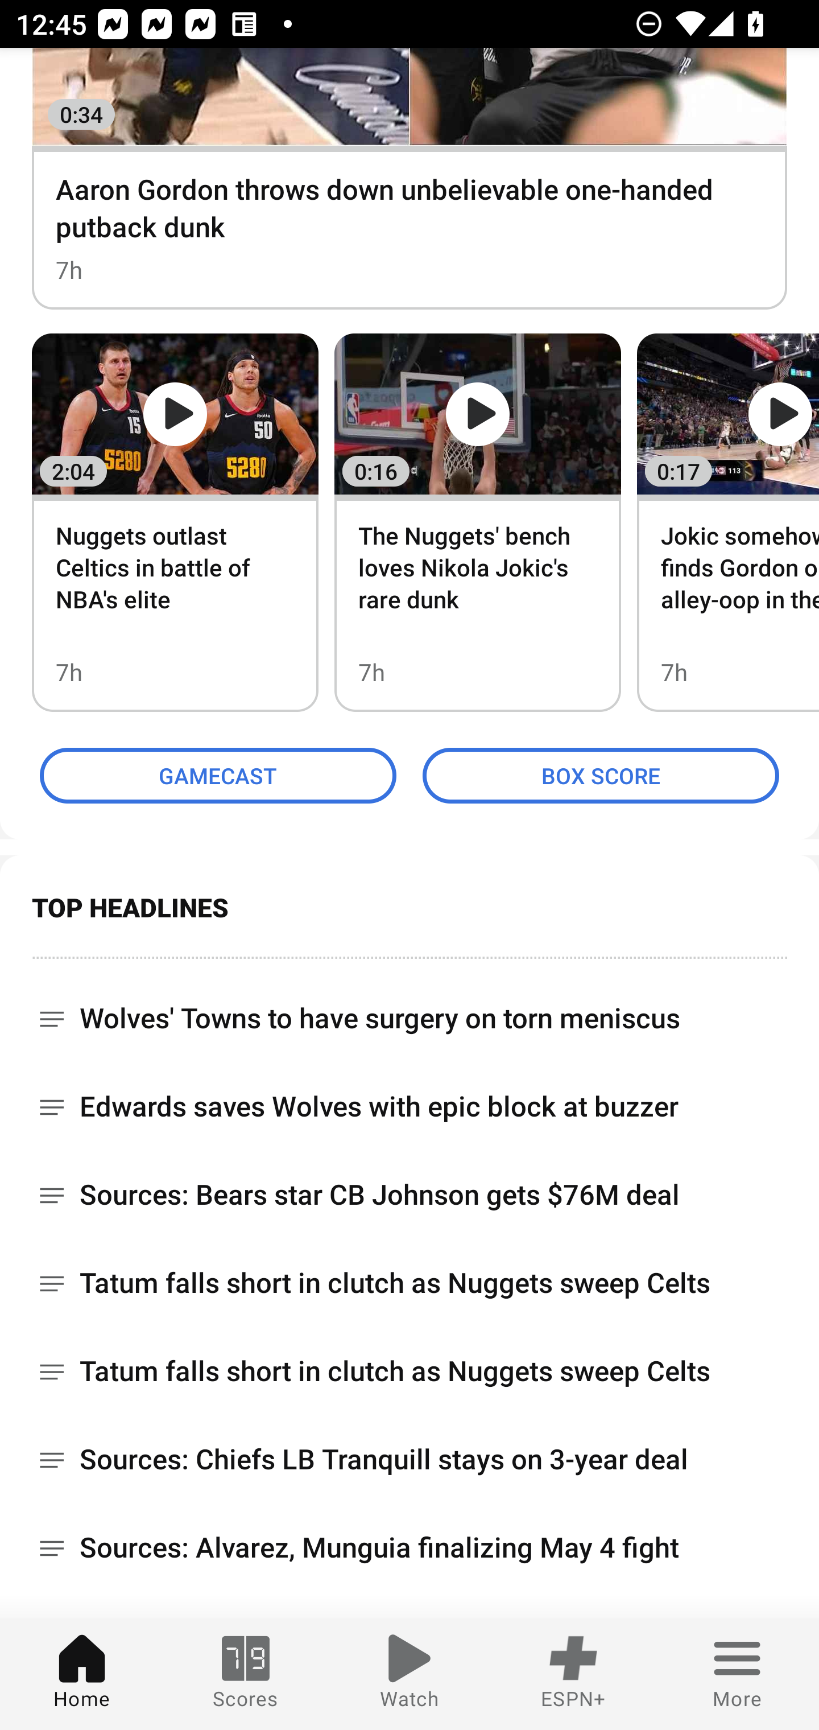  What do you see at coordinates (409, 1674) in the screenshot?
I see `Watch` at bounding box center [409, 1674].